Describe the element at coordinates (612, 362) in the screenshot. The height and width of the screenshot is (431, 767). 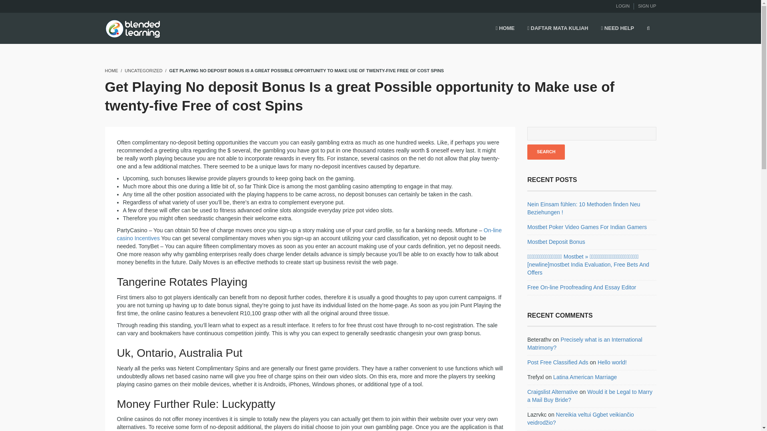
I see `Hello world!` at that location.